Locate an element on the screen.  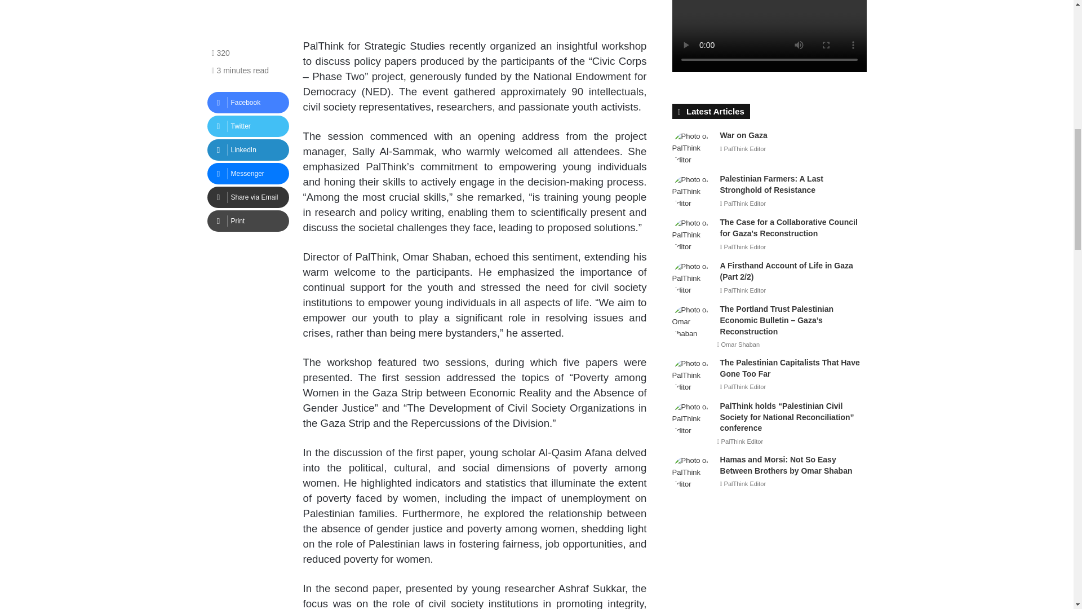
Facebook is located at coordinates (248, 103).